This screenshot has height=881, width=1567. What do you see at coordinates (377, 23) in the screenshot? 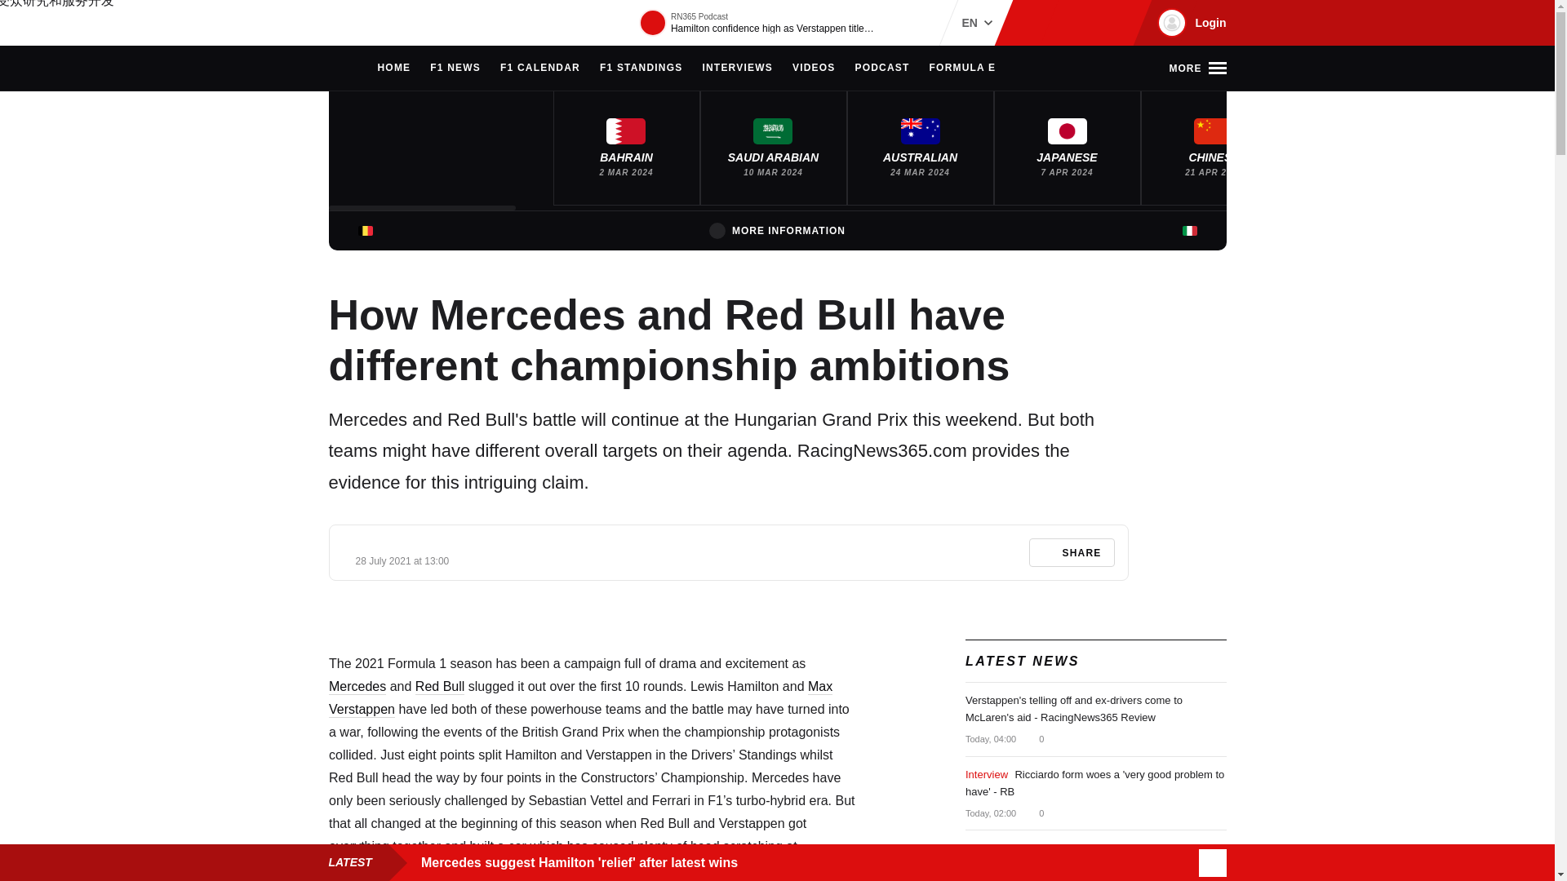
I see `RacingNews365` at bounding box center [377, 23].